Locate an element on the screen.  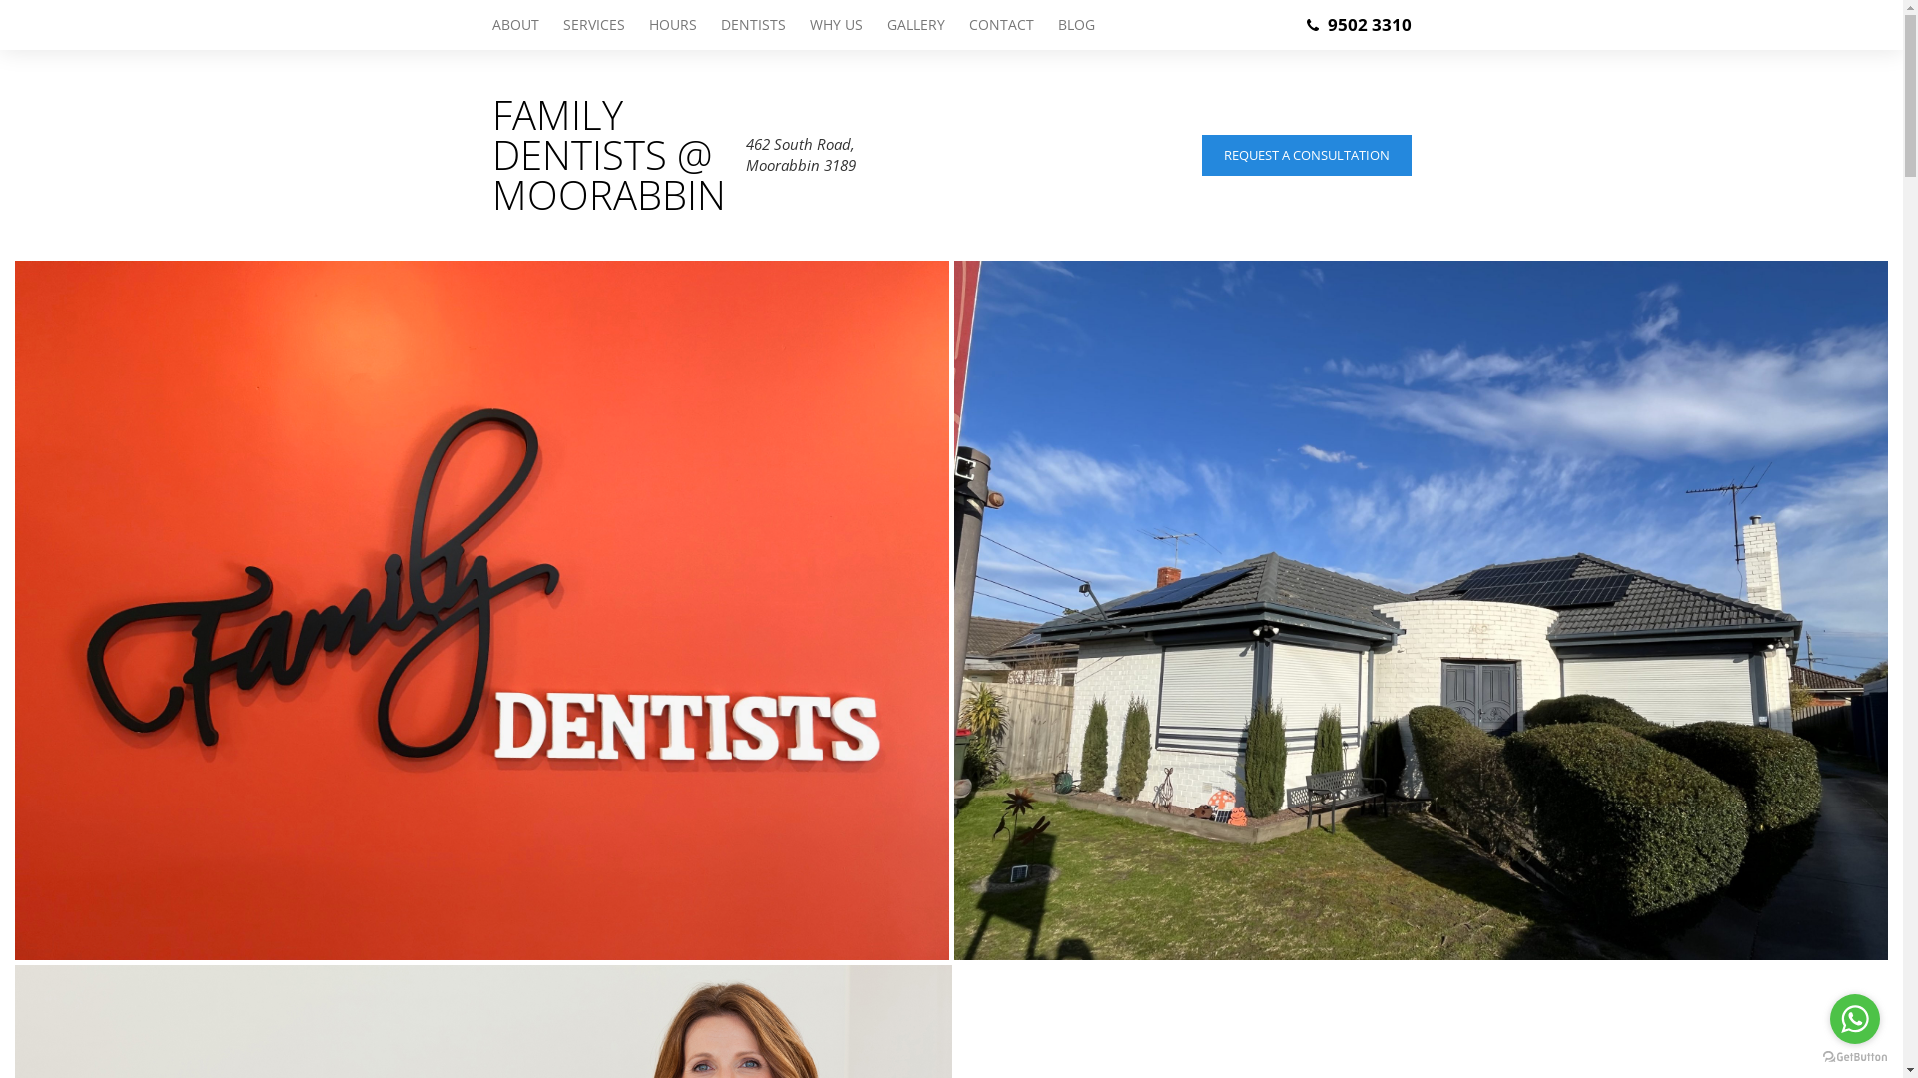
ABOUT is located at coordinates (520, 25).